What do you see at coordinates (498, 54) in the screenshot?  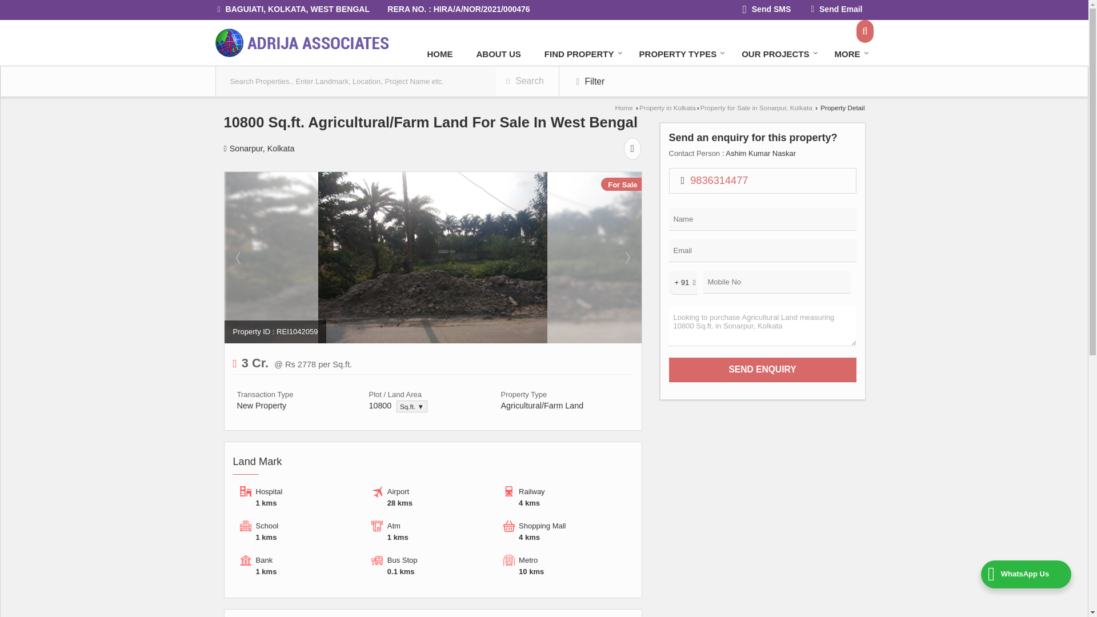 I see `ABOUT US` at bounding box center [498, 54].